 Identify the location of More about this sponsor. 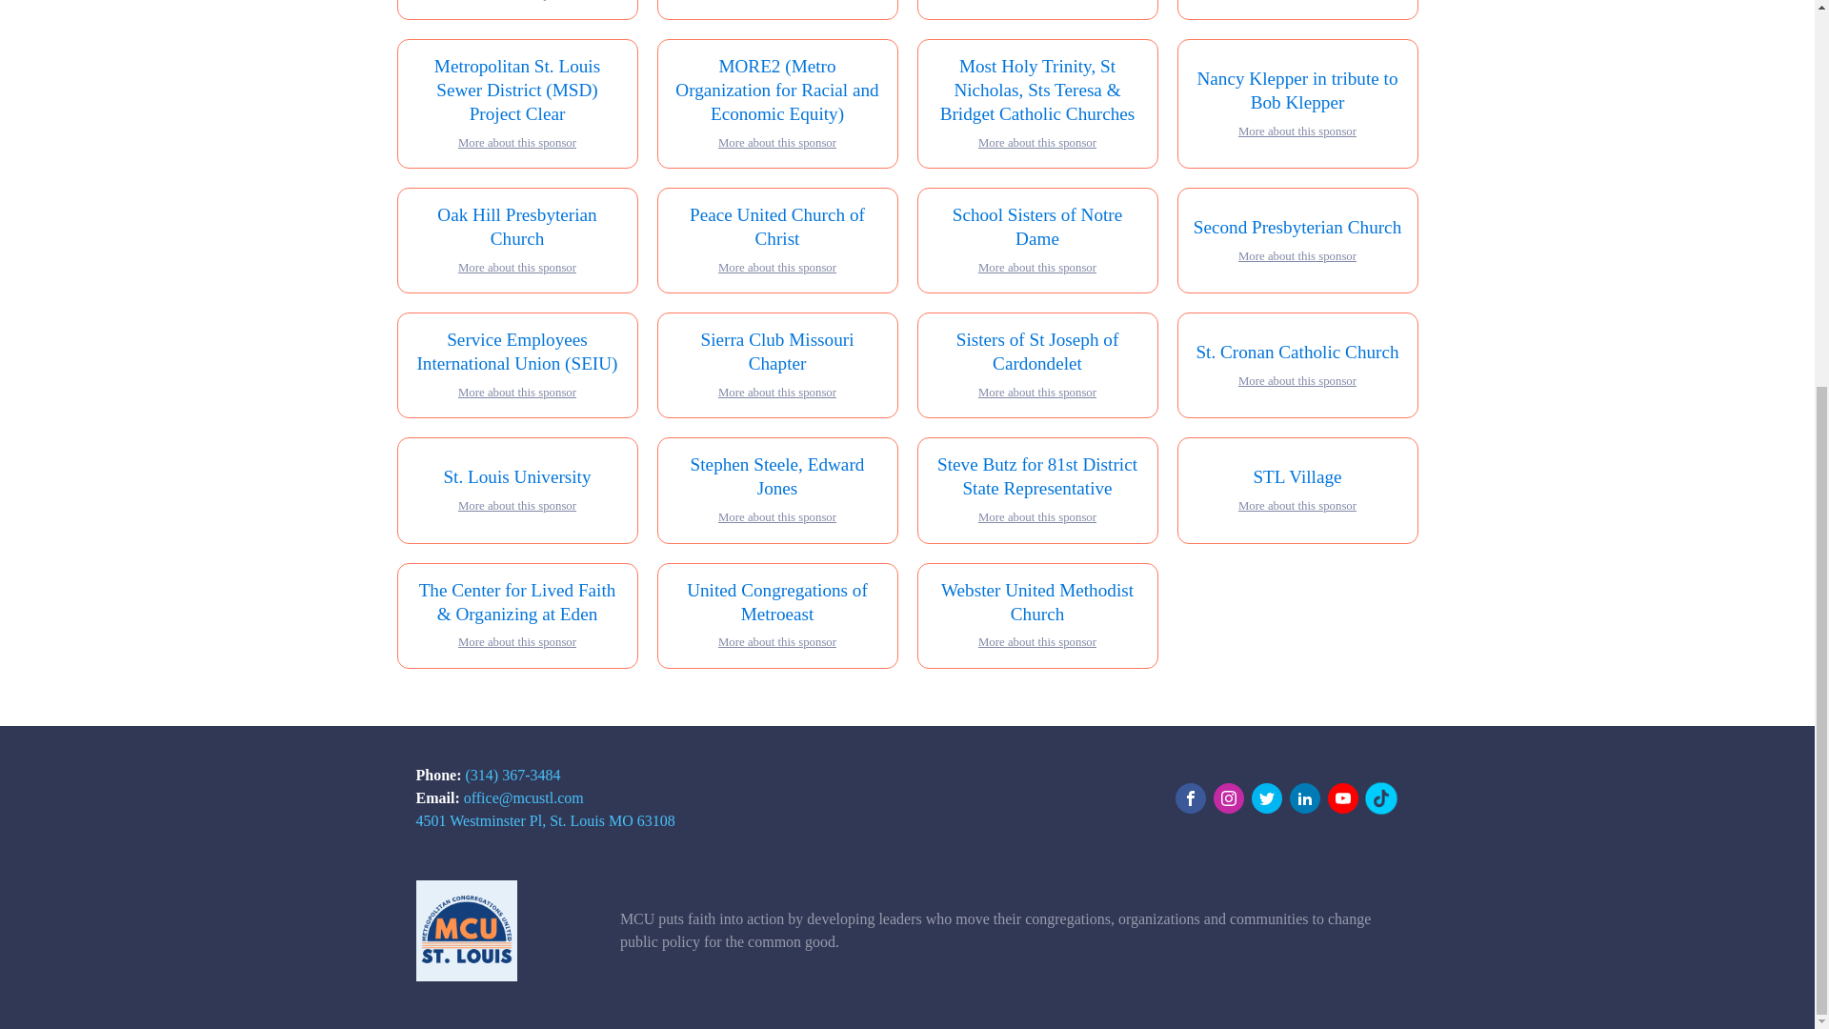
(516, 268).